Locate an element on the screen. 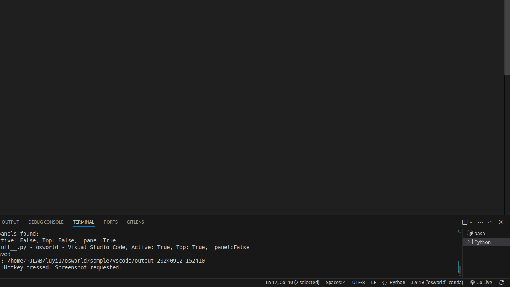 This screenshot has width=510, height=287. UTF-8 is located at coordinates (359, 283).